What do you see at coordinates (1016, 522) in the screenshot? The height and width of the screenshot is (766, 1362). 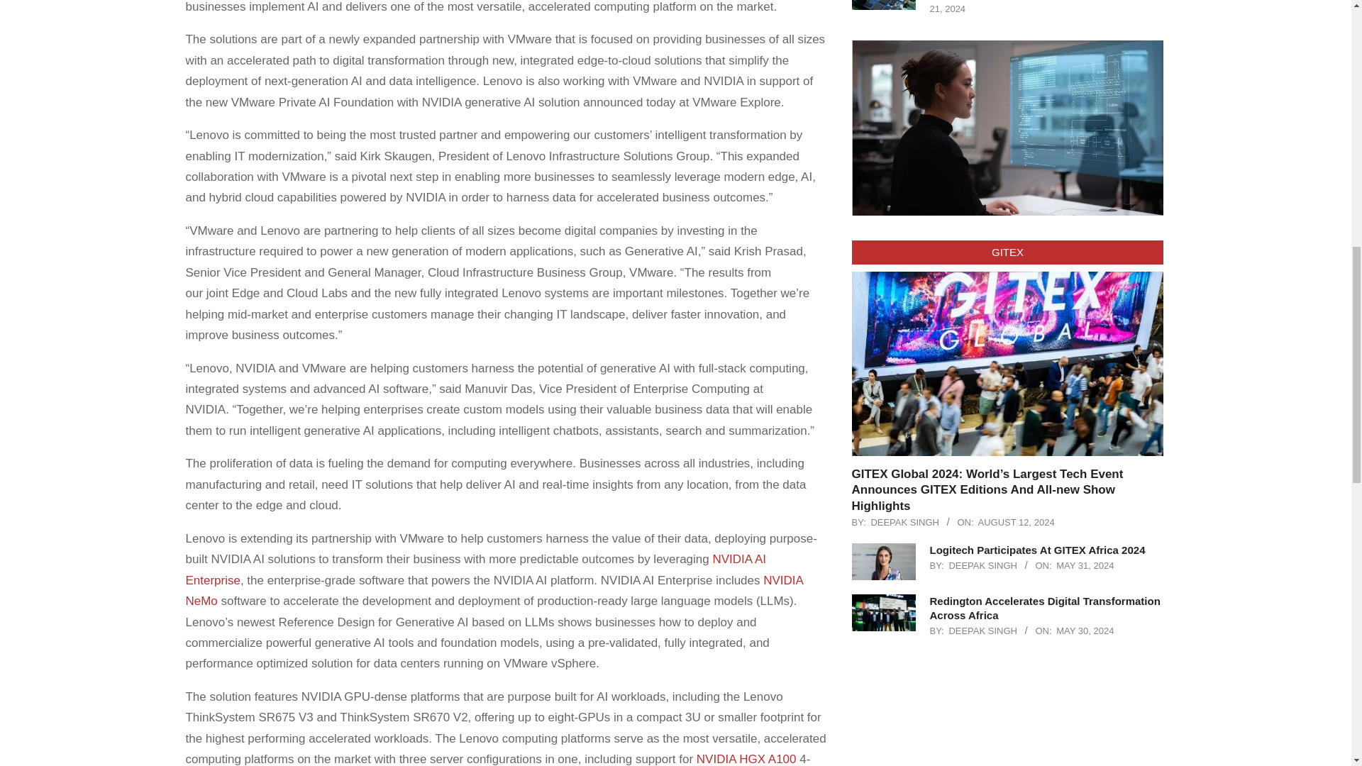 I see `Monday, August 12, 2024, 11:31 am` at bounding box center [1016, 522].